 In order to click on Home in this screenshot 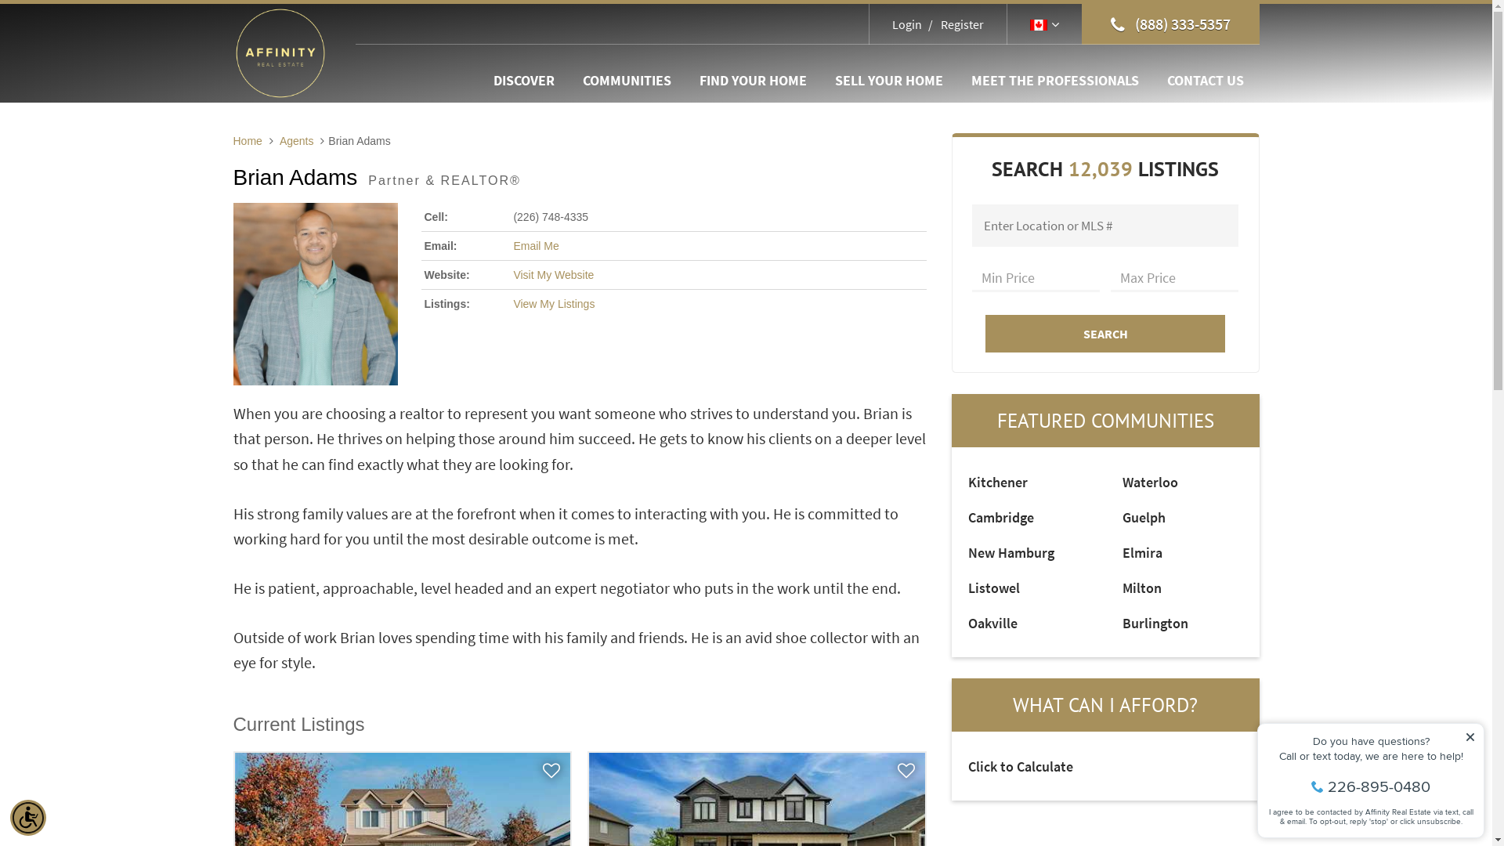, I will do `click(248, 141)`.